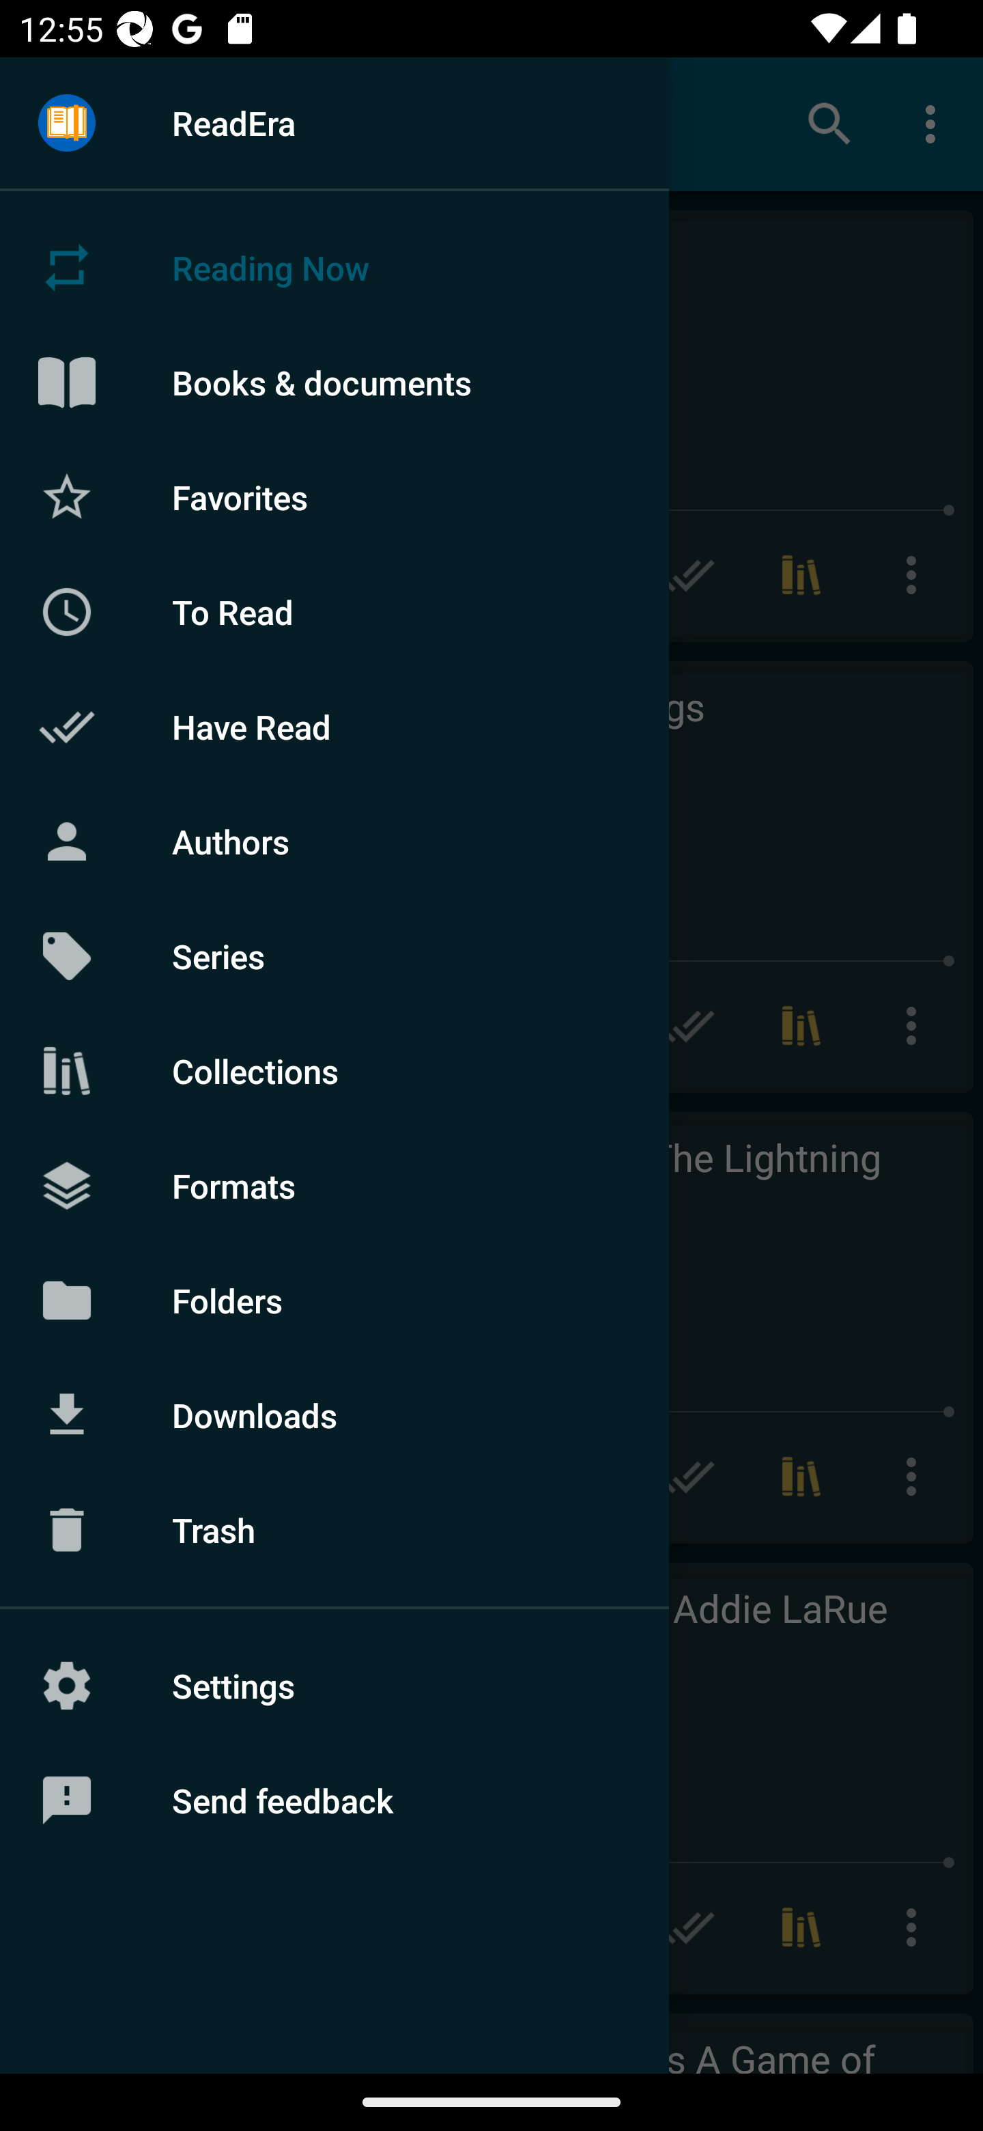 This screenshot has width=983, height=2131. Describe the element at coordinates (935, 123) in the screenshot. I see `More options` at that location.